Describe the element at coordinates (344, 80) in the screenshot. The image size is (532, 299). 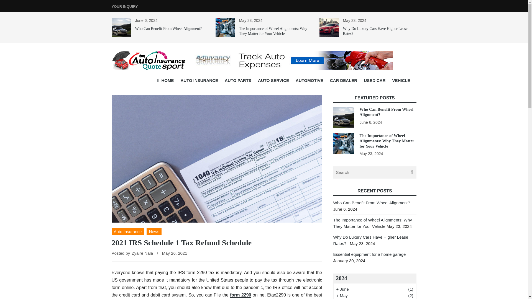
I see `CAR DEALER` at that location.